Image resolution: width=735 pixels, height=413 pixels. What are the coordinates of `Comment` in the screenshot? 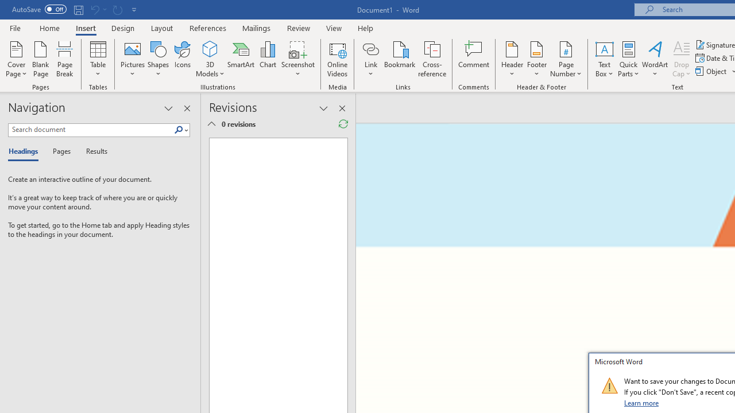 It's located at (474, 59).